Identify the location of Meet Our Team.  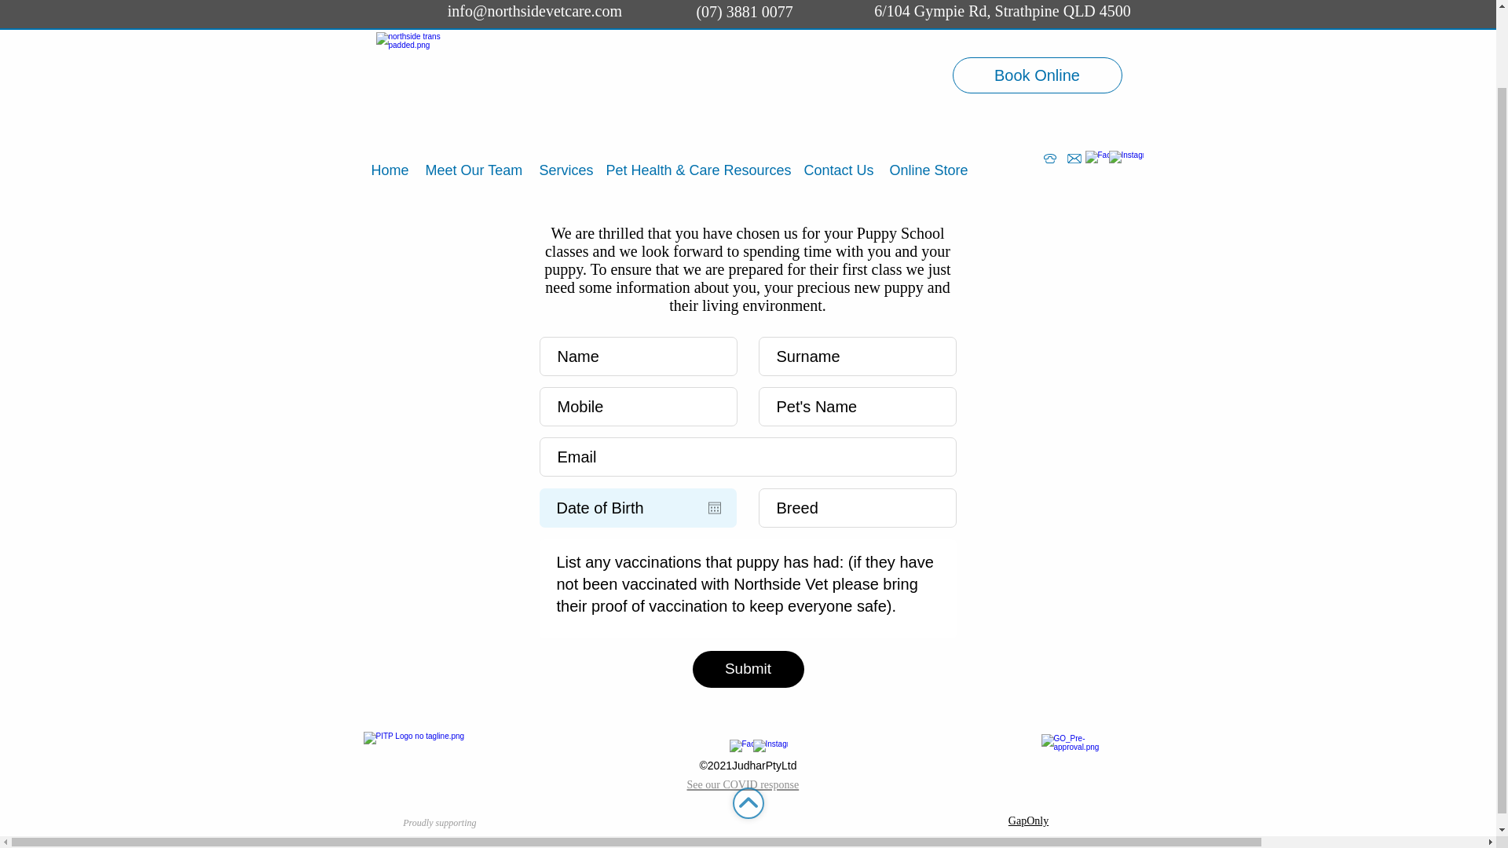
(474, 82).